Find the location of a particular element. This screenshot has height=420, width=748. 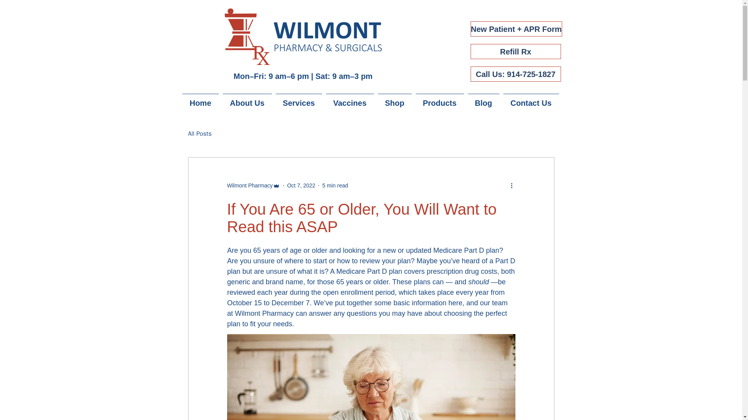

About Us is located at coordinates (247, 100).